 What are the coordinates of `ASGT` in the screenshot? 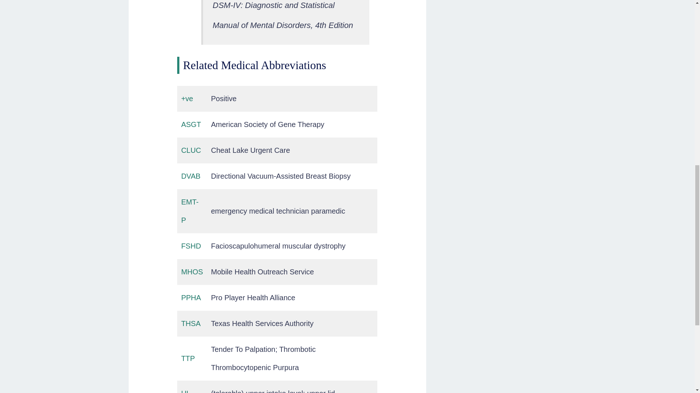 It's located at (191, 124).